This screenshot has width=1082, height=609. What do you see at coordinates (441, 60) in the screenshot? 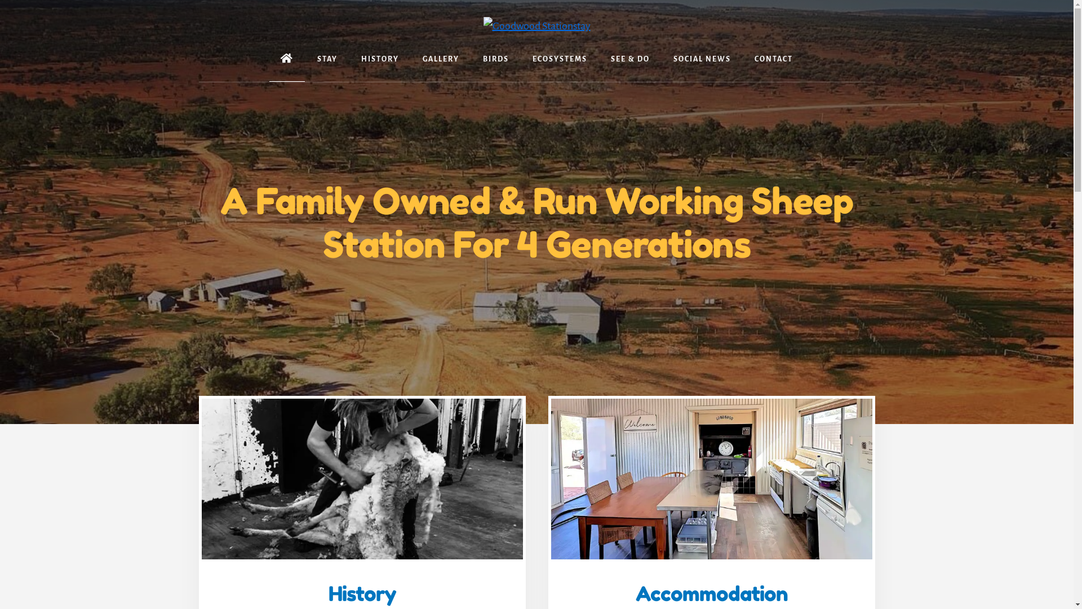
I see `GALLERY` at bounding box center [441, 60].